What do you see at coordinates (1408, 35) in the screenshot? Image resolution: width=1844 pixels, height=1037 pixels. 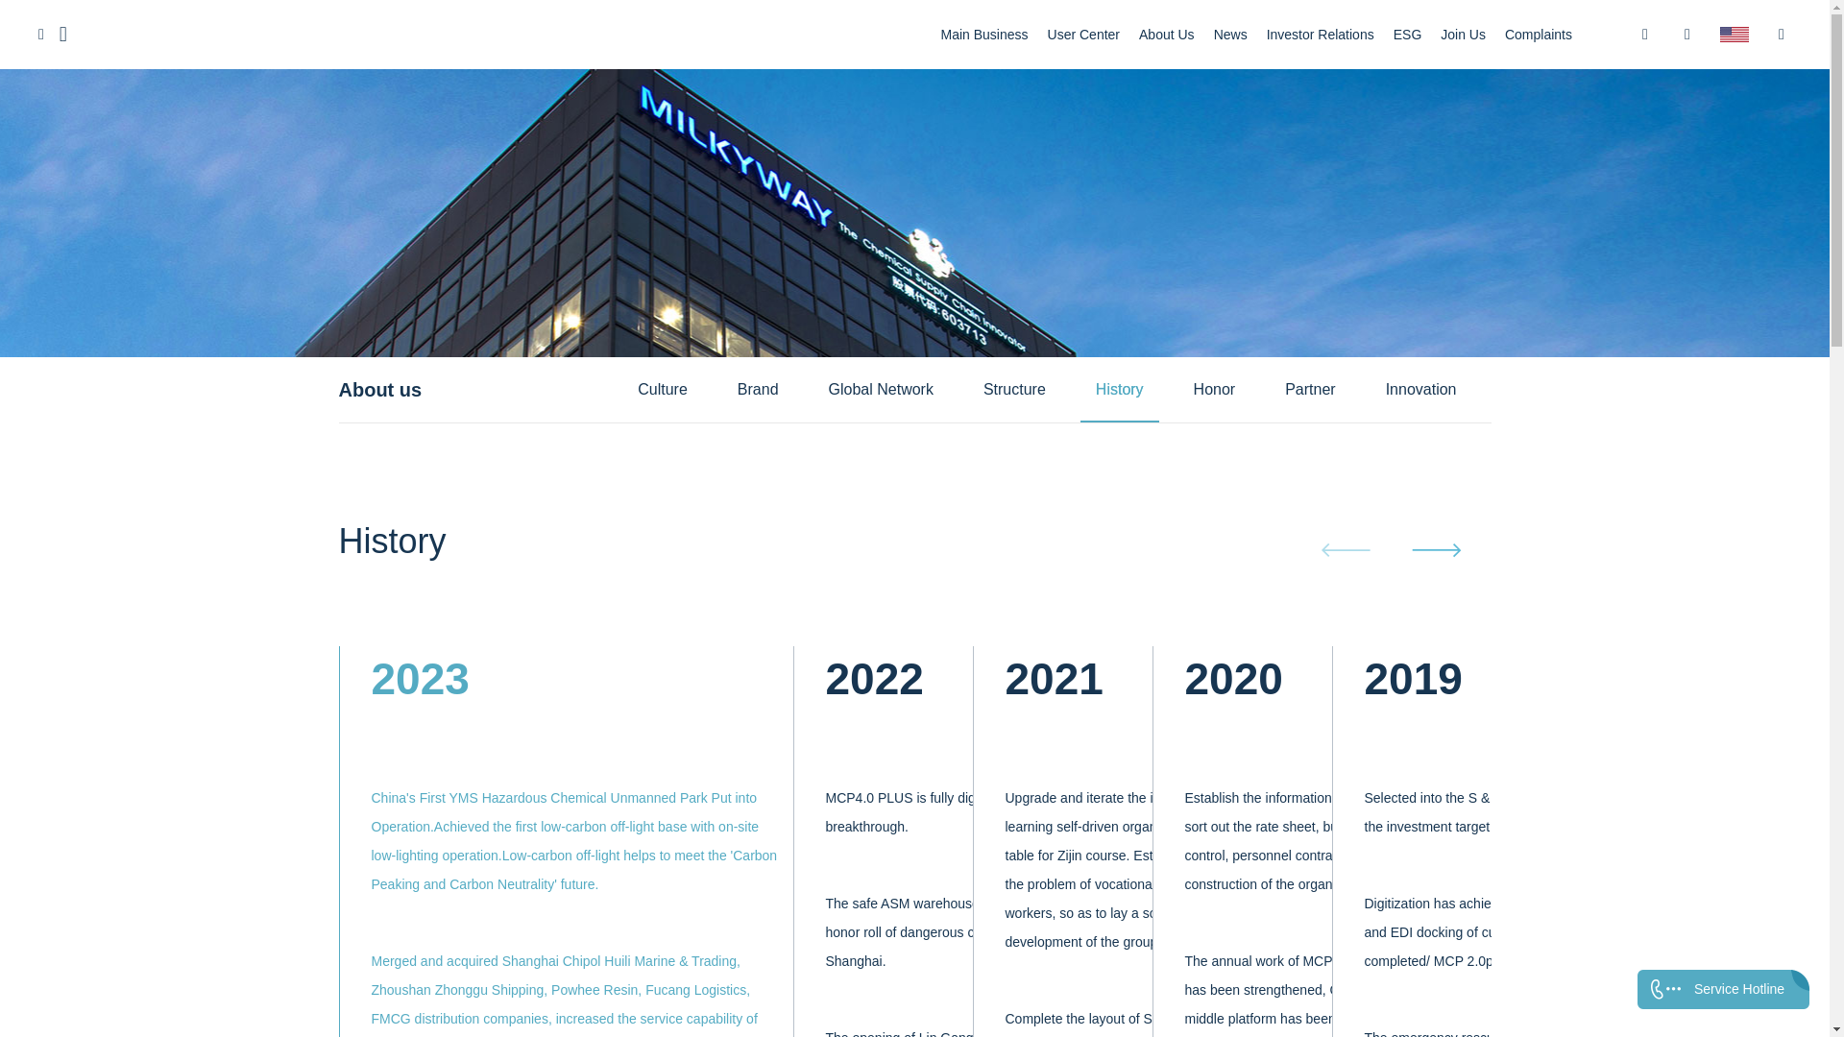 I see `ESG` at bounding box center [1408, 35].